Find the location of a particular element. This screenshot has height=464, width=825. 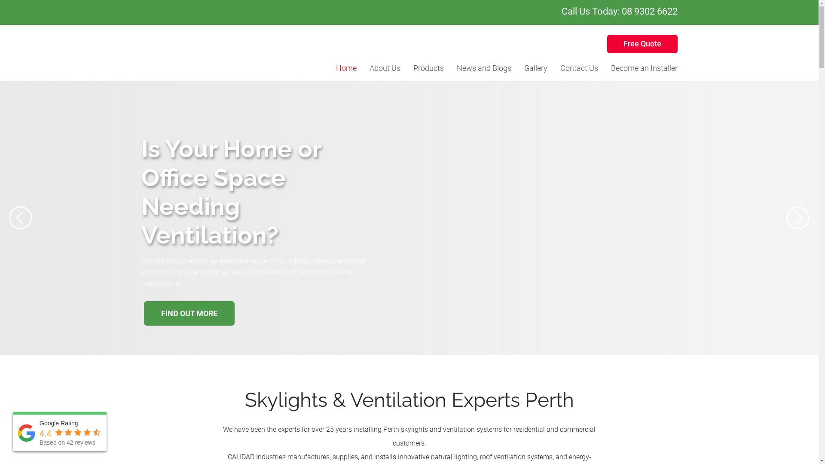

Home is located at coordinates (346, 68).